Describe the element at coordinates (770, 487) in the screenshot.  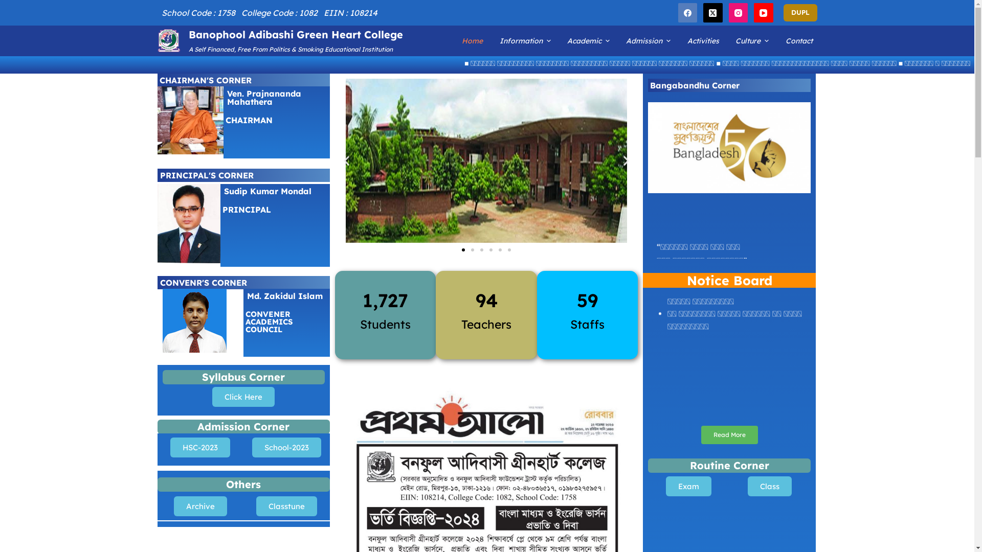
I see `Class` at that location.